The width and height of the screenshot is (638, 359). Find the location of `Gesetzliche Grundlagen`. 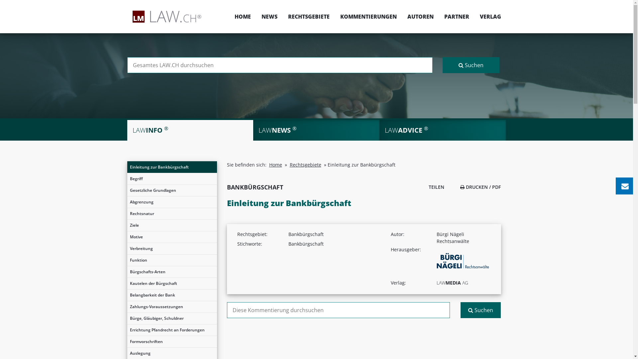

Gesetzliche Grundlagen is located at coordinates (172, 190).